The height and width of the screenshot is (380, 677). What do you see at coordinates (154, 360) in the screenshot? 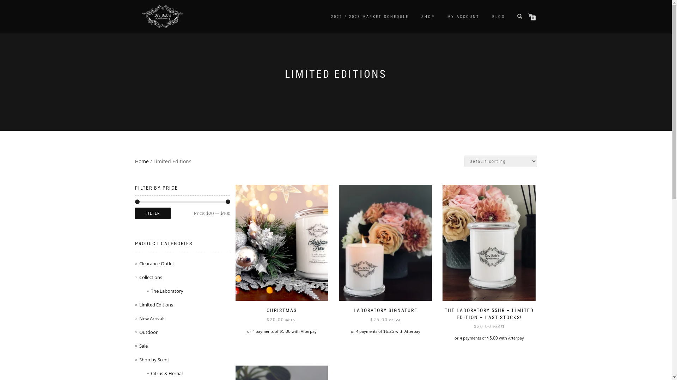
I see `Shop by Scent` at bounding box center [154, 360].